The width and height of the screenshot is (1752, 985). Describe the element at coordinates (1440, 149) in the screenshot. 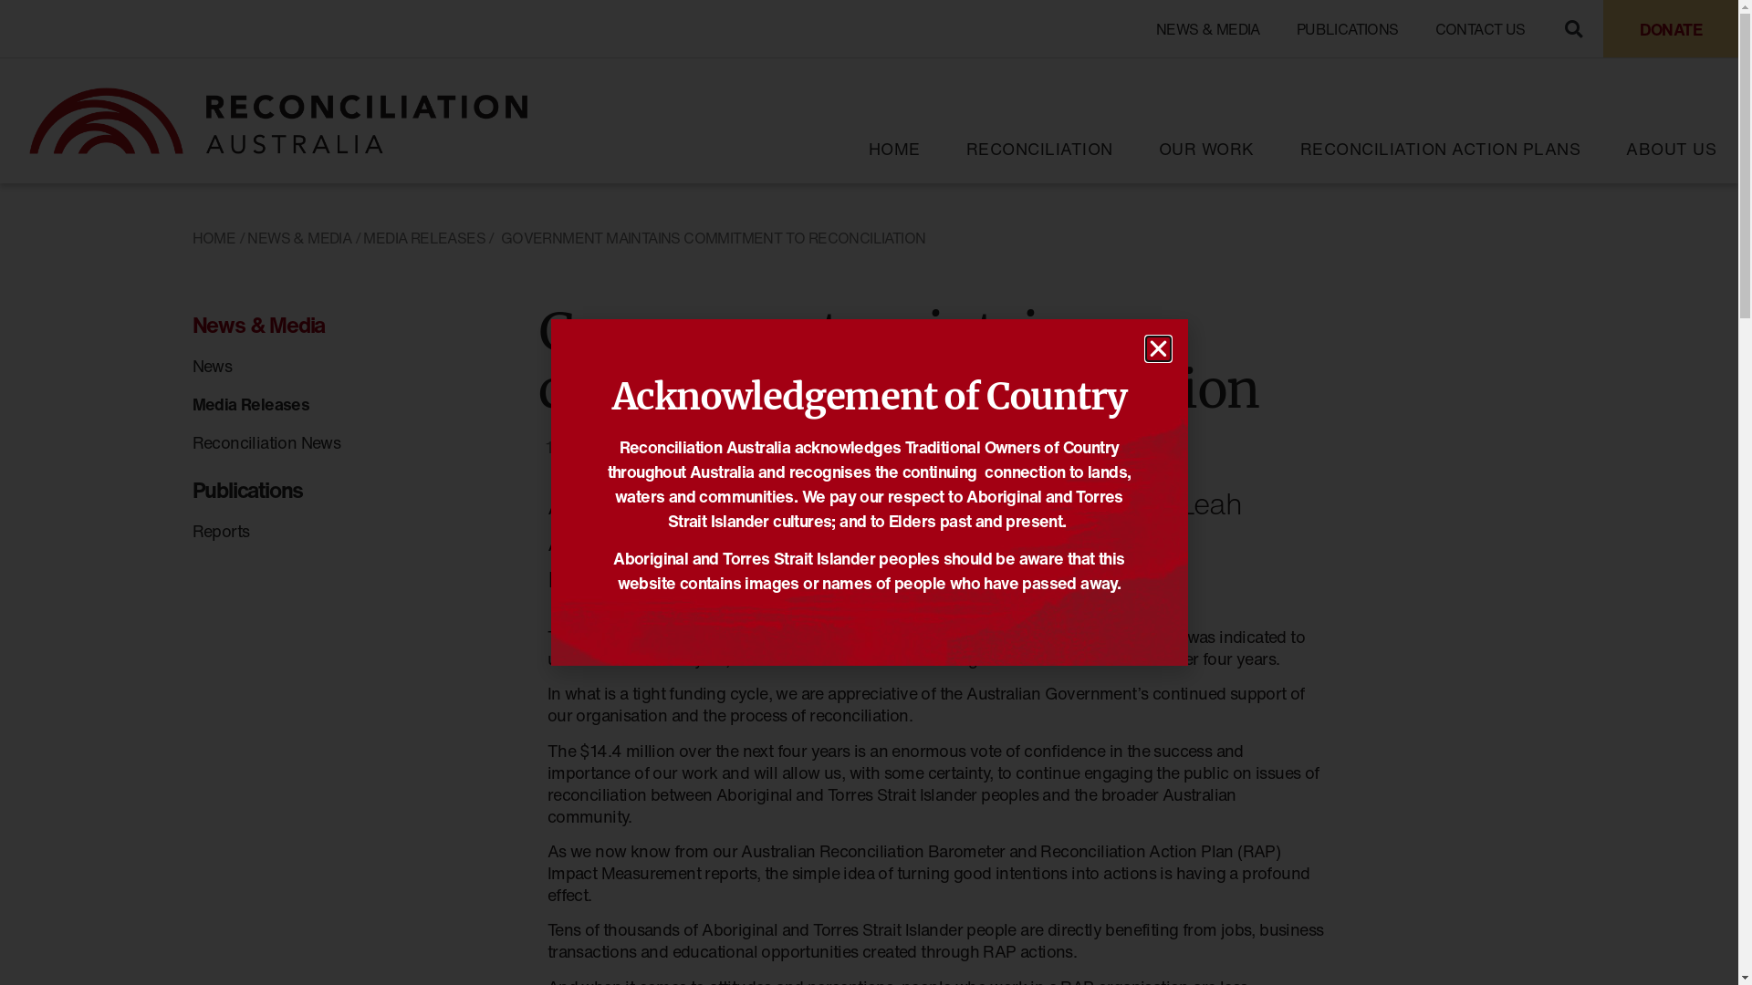

I see `RECONCILIATION ACTION PLANS` at that location.